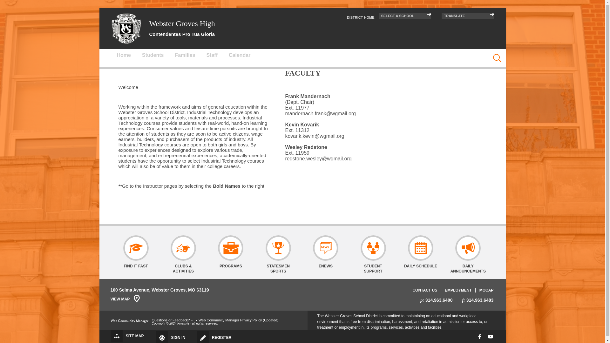 This screenshot has width=610, height=343. Describe the element at coordinates (361, 17) in the screenshot. I see `Return to the homepage on the district site.` at that location.